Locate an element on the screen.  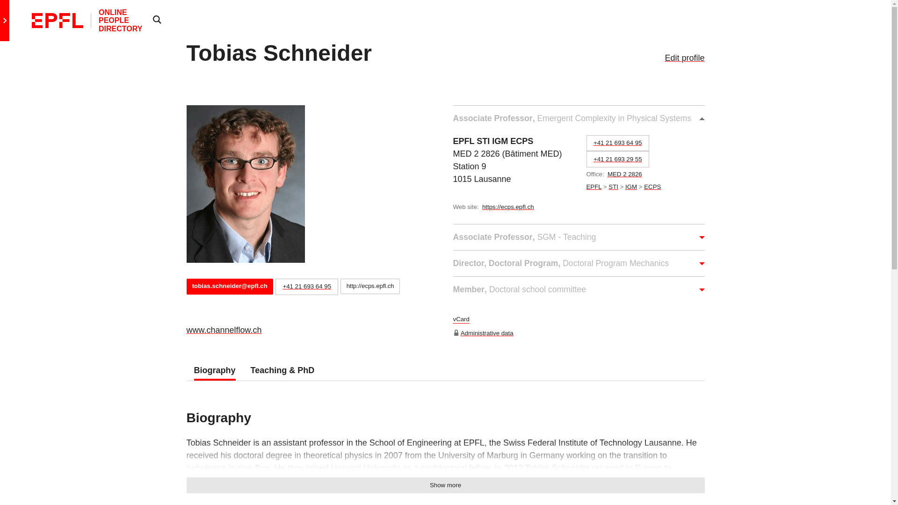
STI is located at coordinates (614, 187).